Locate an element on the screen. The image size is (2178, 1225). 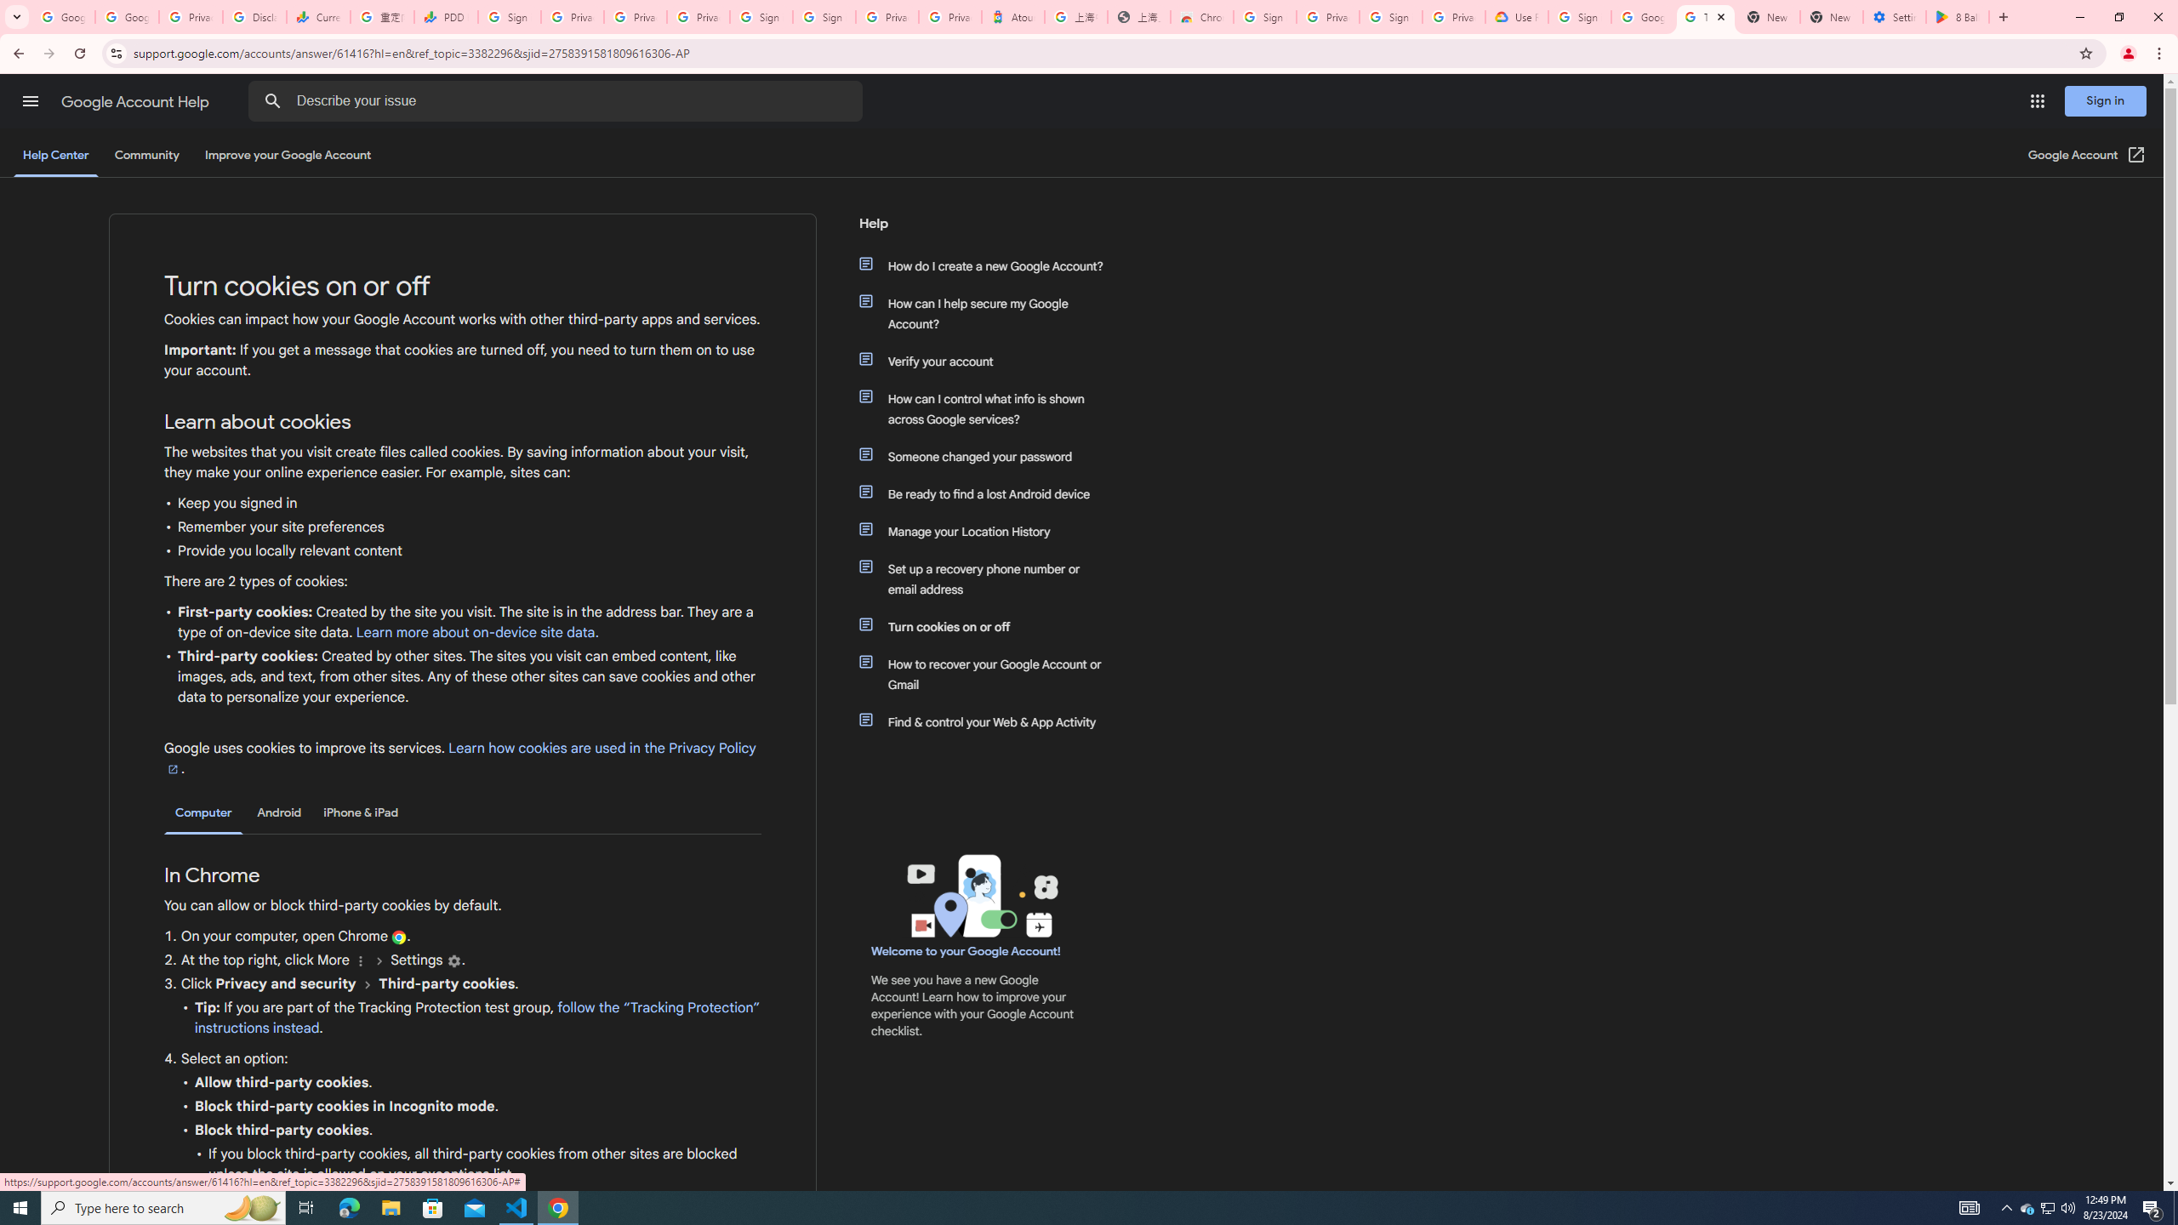
Be ready to find a lost Android device is located at coordinates (989, 493).